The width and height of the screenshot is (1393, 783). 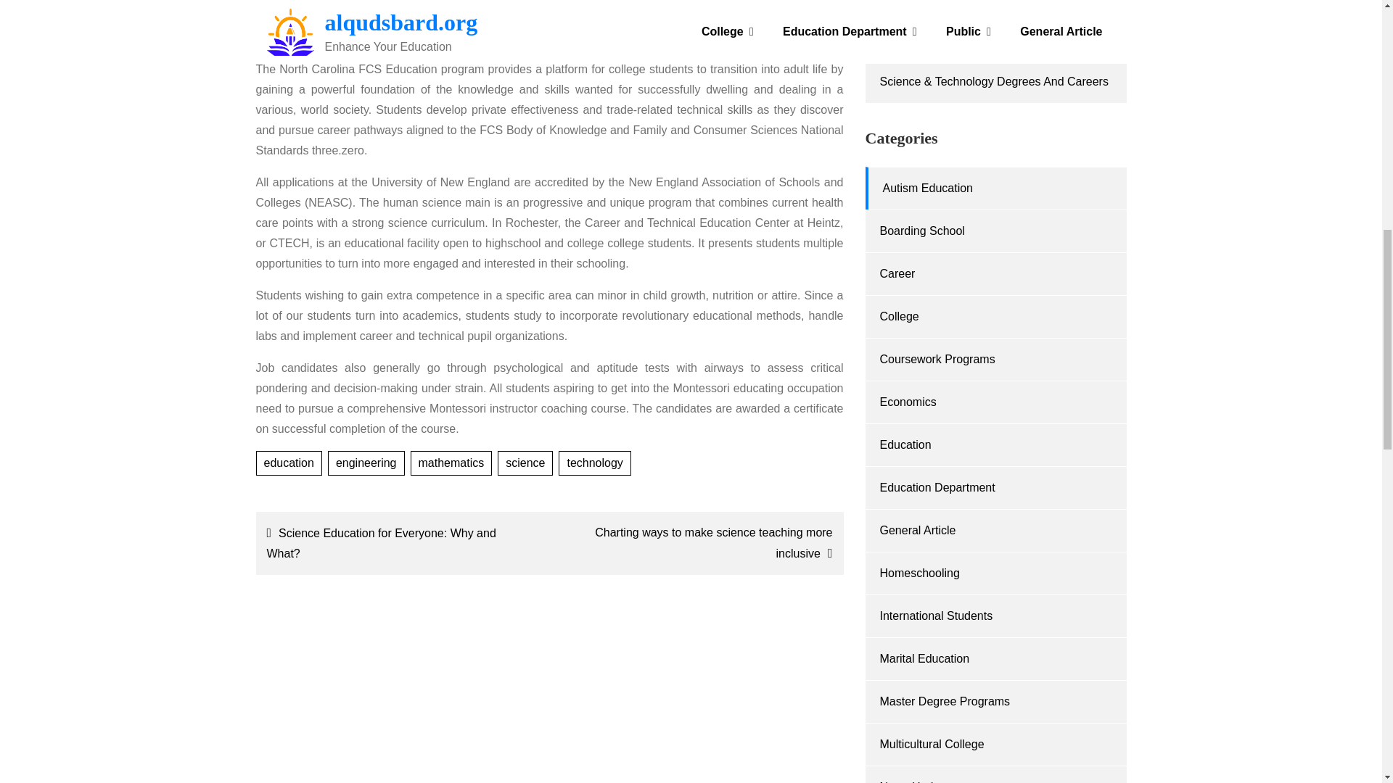 What do you see at coordinates (594, 463) in the screenshot?
I see `technology` at bounding box center [594, 463].